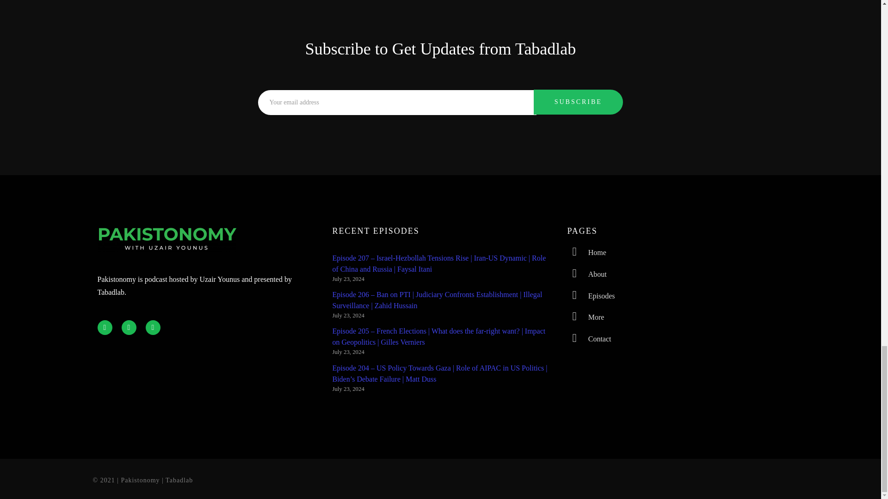 The image size is (888, 499). I want to click on Episodes, so click(675, 296).